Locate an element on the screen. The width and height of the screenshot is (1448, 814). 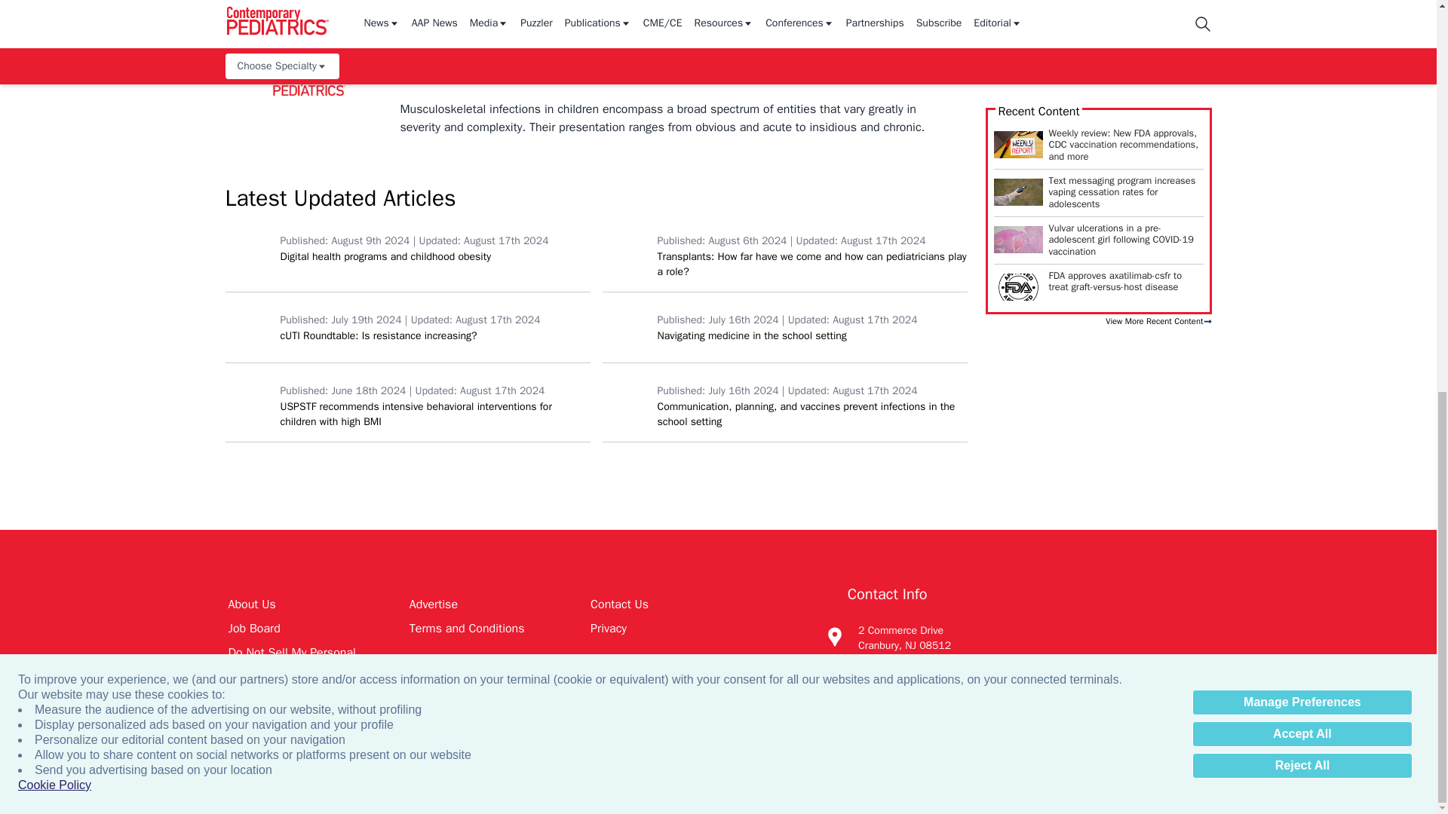
Weekly Review is located at coordinates (1018, 8).